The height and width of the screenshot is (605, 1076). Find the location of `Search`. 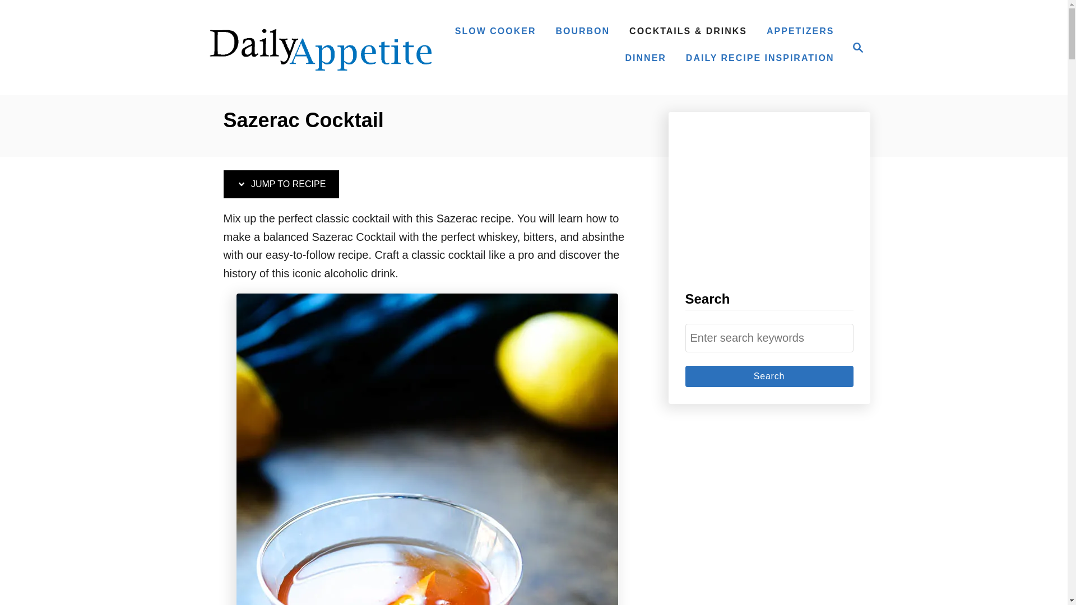

Search is located at coordinates (280, 184).